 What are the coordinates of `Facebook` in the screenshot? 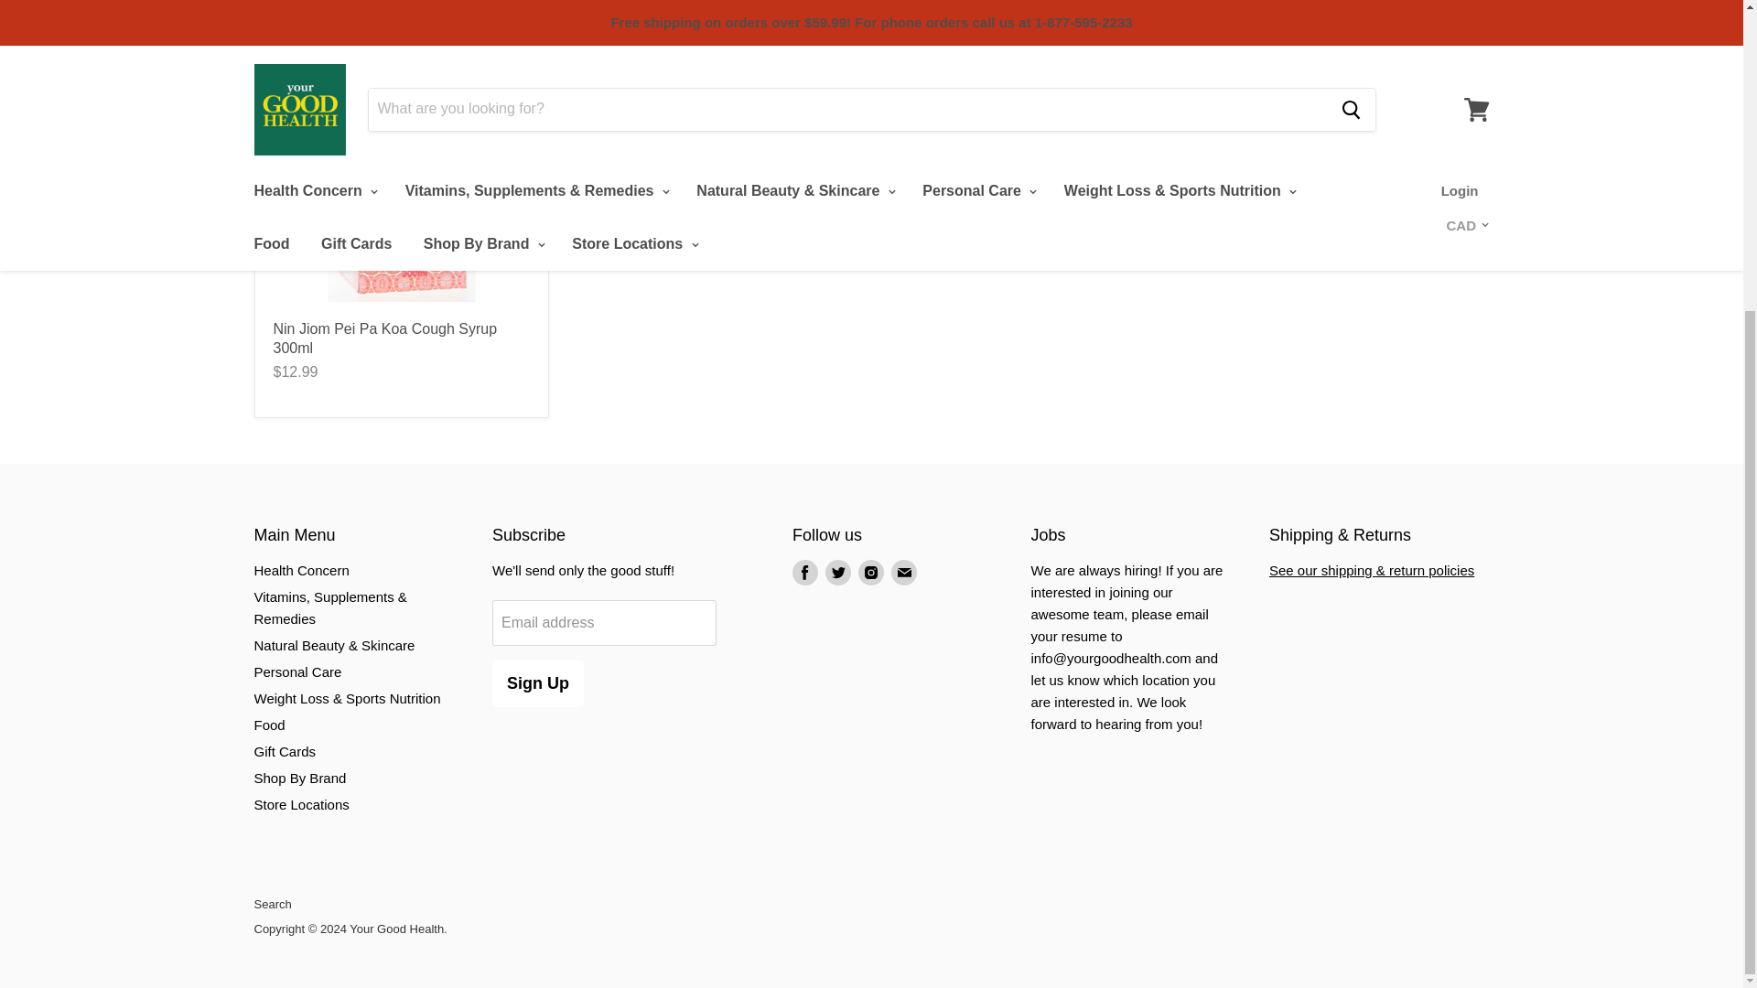 It's located at (805, 573).